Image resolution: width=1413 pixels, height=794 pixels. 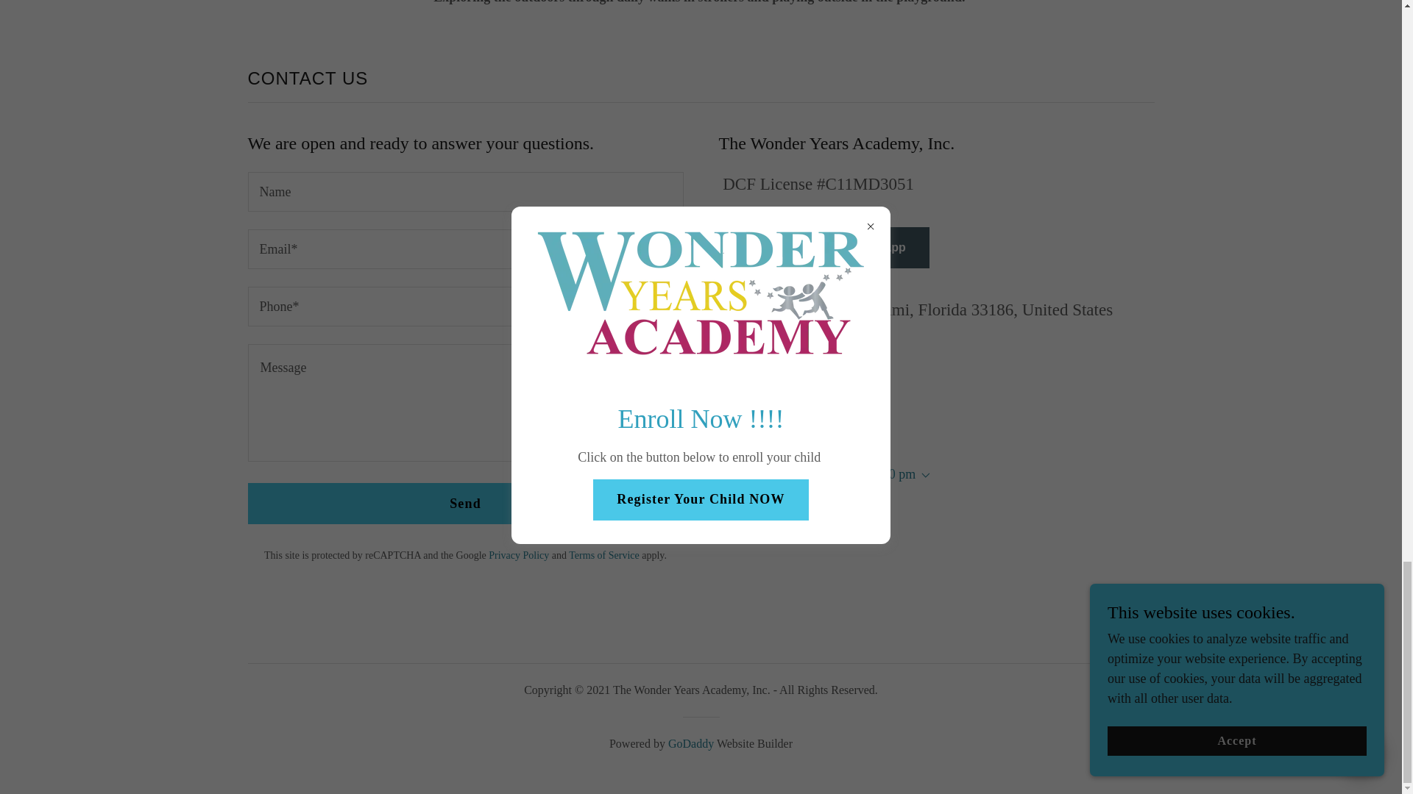 What do you see at coordinates (823, 247) in the screenshot?
I see `Message us on WhatsApp` at bounding box center [823, 247].